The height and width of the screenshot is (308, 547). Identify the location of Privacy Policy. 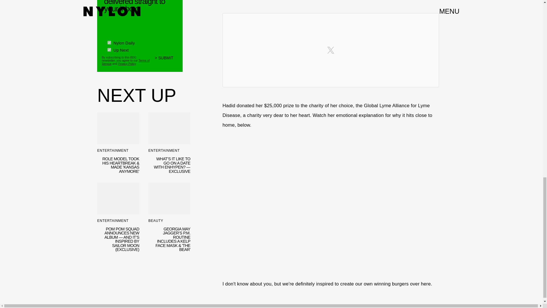
(127, 64).